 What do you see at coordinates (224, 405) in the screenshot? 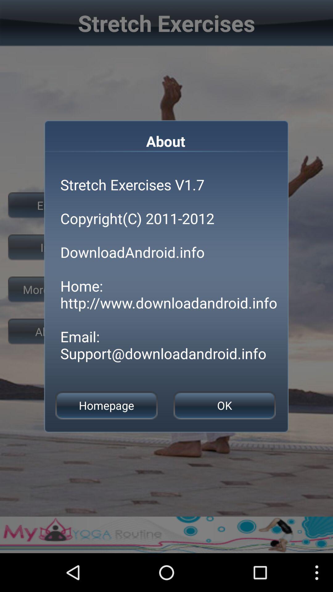
I see `tap ok` at bounding box center [224, 405].